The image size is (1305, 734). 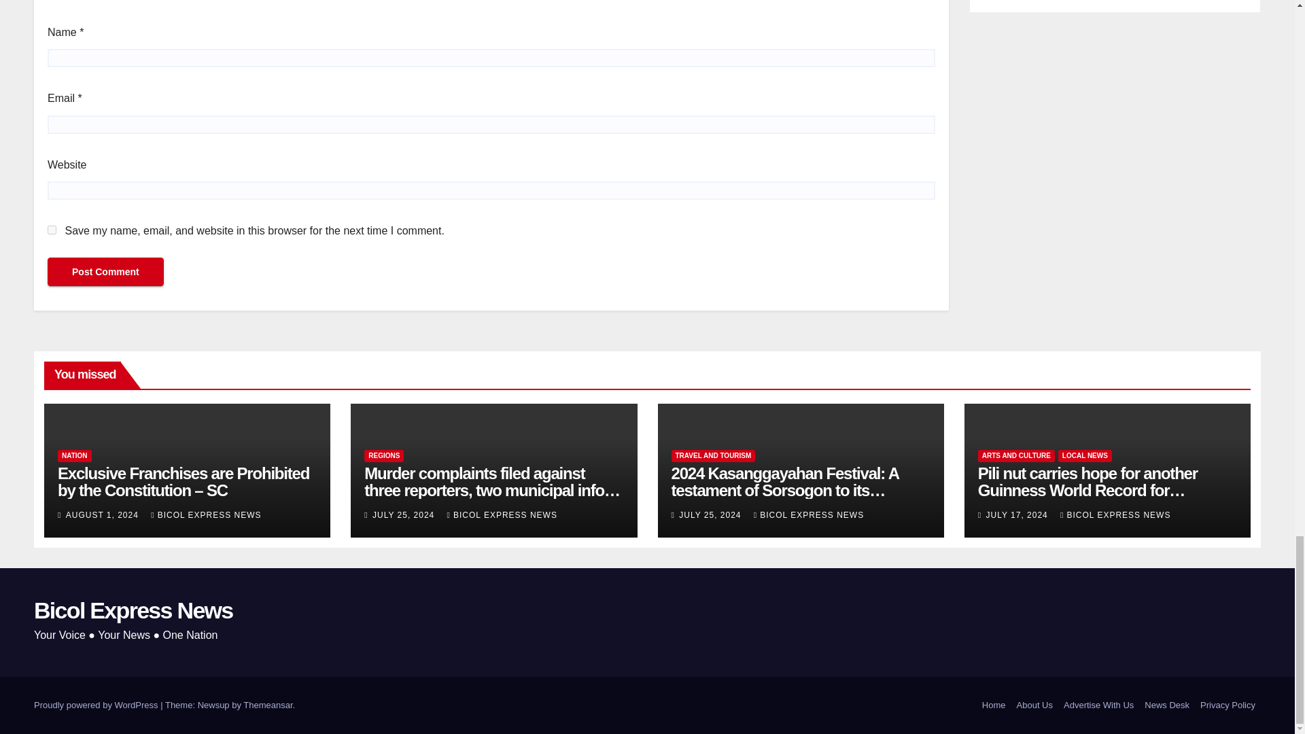 I want to click on yes, so click(x=52, y=230).